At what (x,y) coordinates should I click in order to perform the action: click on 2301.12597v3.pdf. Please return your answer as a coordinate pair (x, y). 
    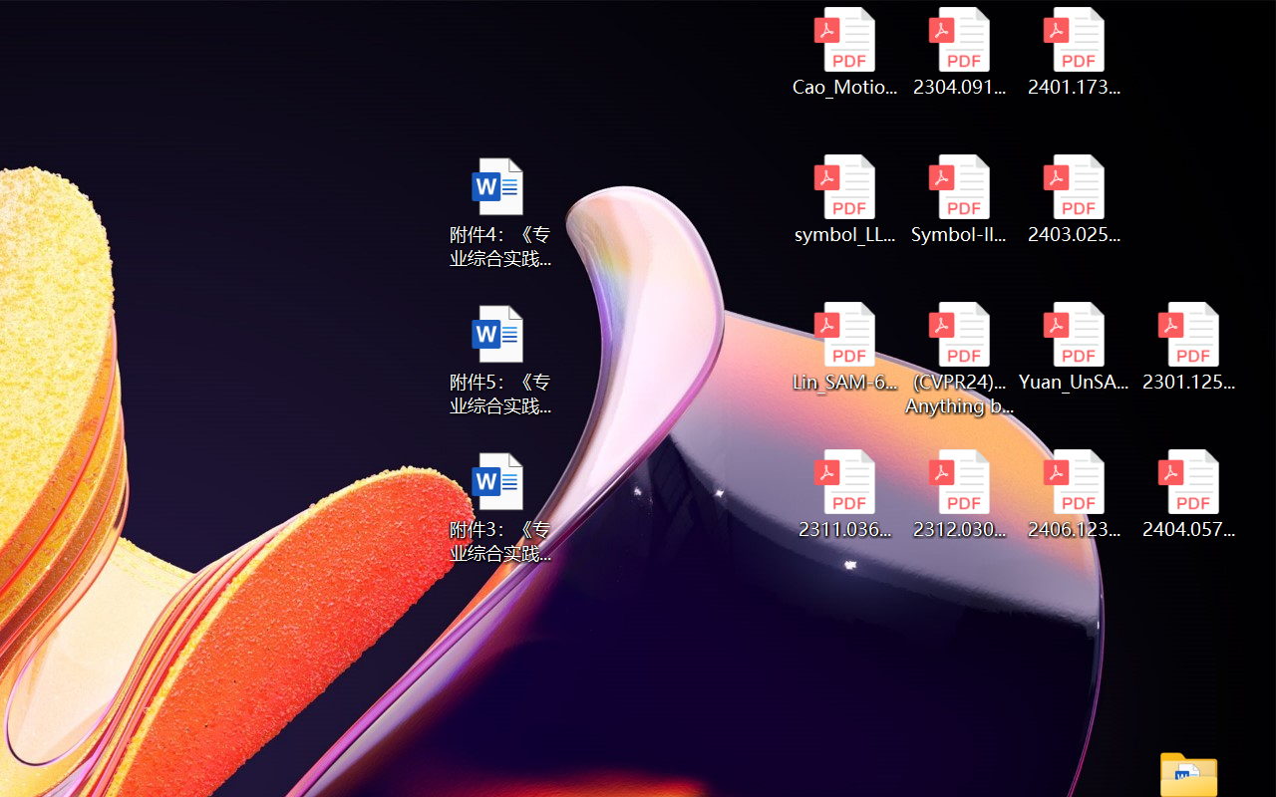
    Looking at the image, I should click on (1188, 347).